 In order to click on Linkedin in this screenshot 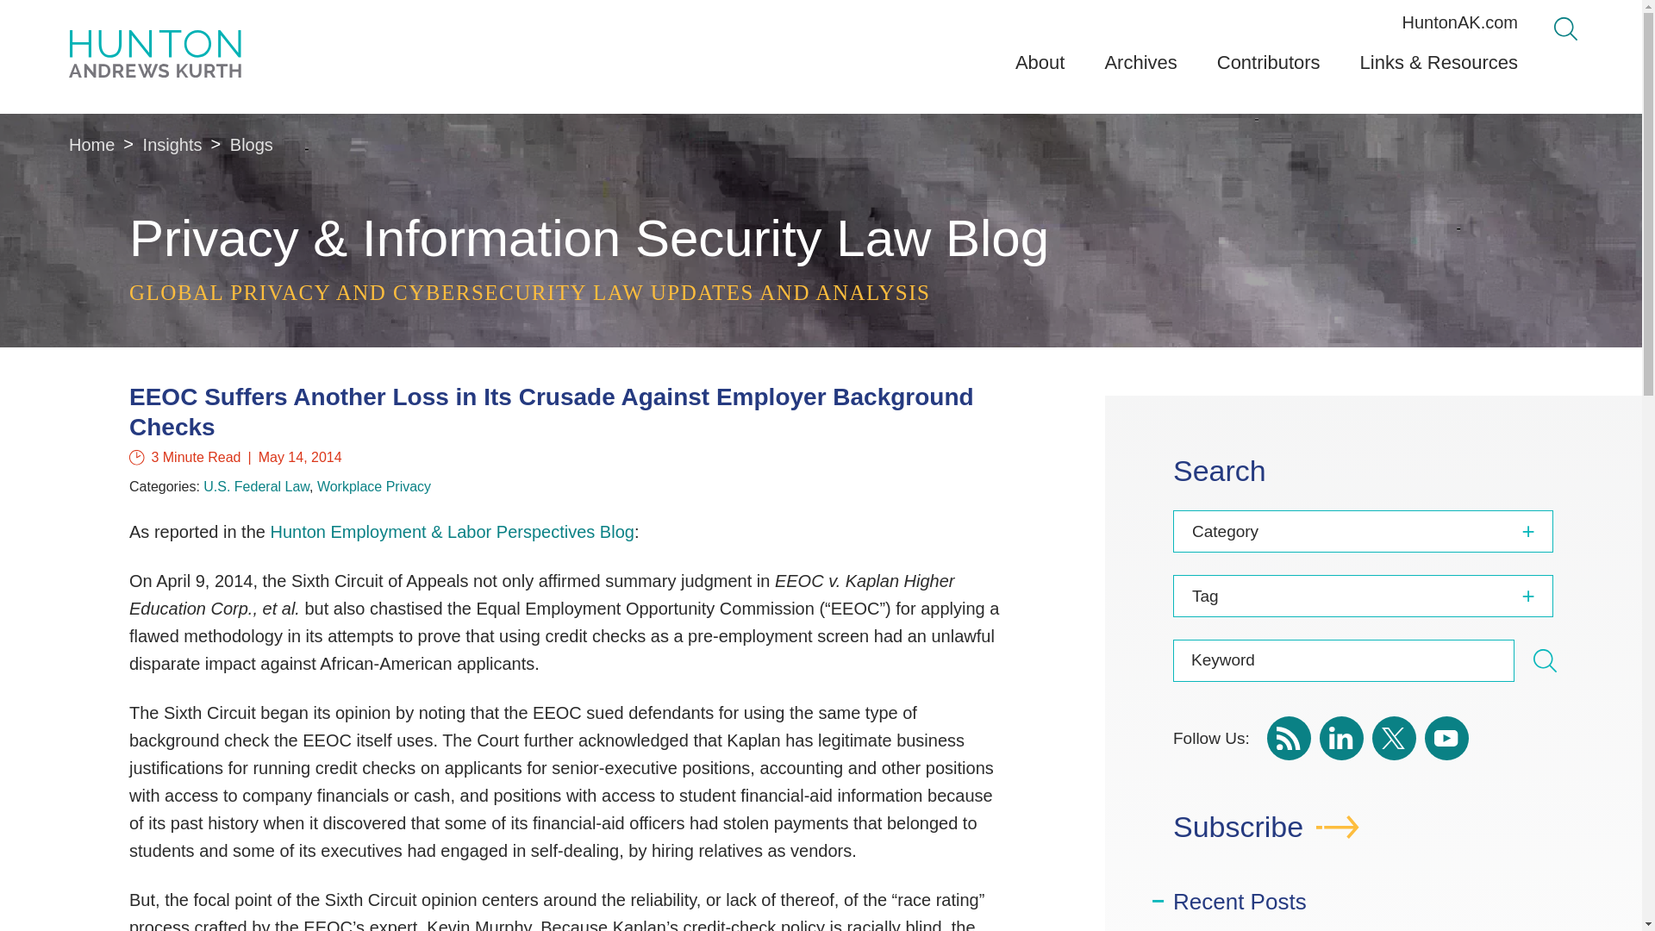, I will do `click(1341, 738)`.